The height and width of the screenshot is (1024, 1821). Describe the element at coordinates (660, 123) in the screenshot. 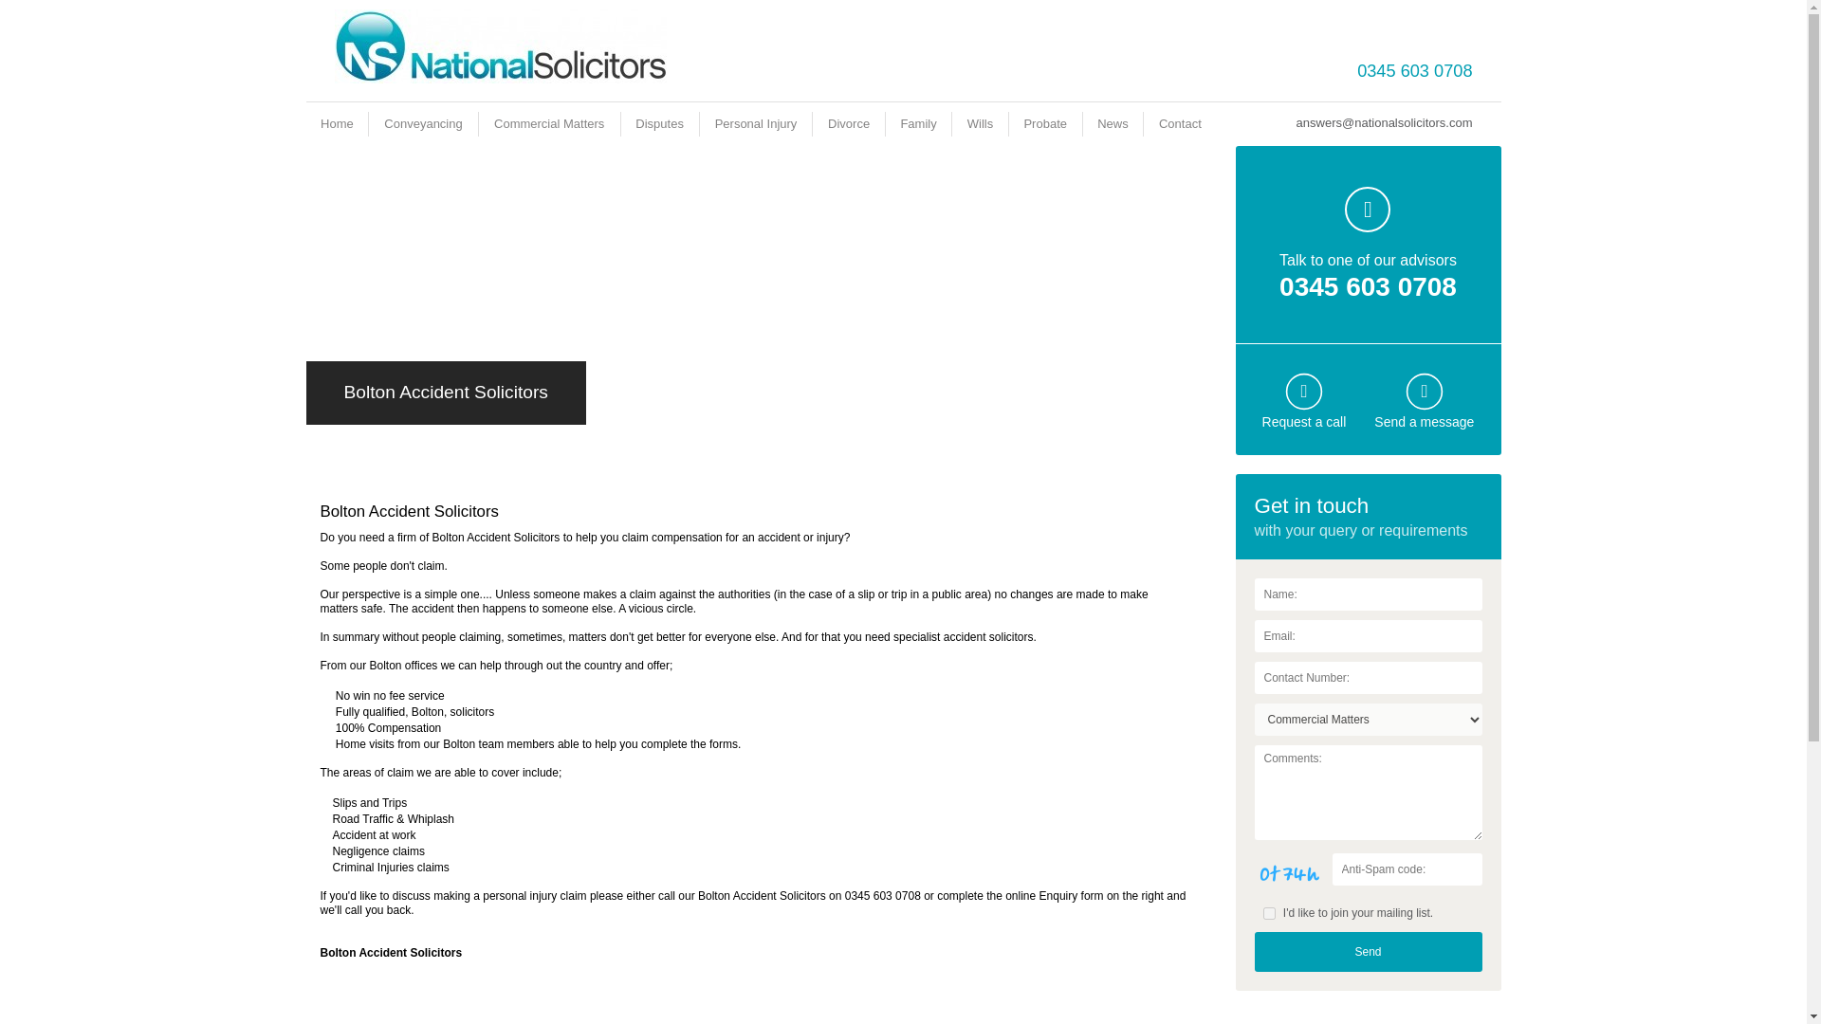

I see `Disputes` at that location.